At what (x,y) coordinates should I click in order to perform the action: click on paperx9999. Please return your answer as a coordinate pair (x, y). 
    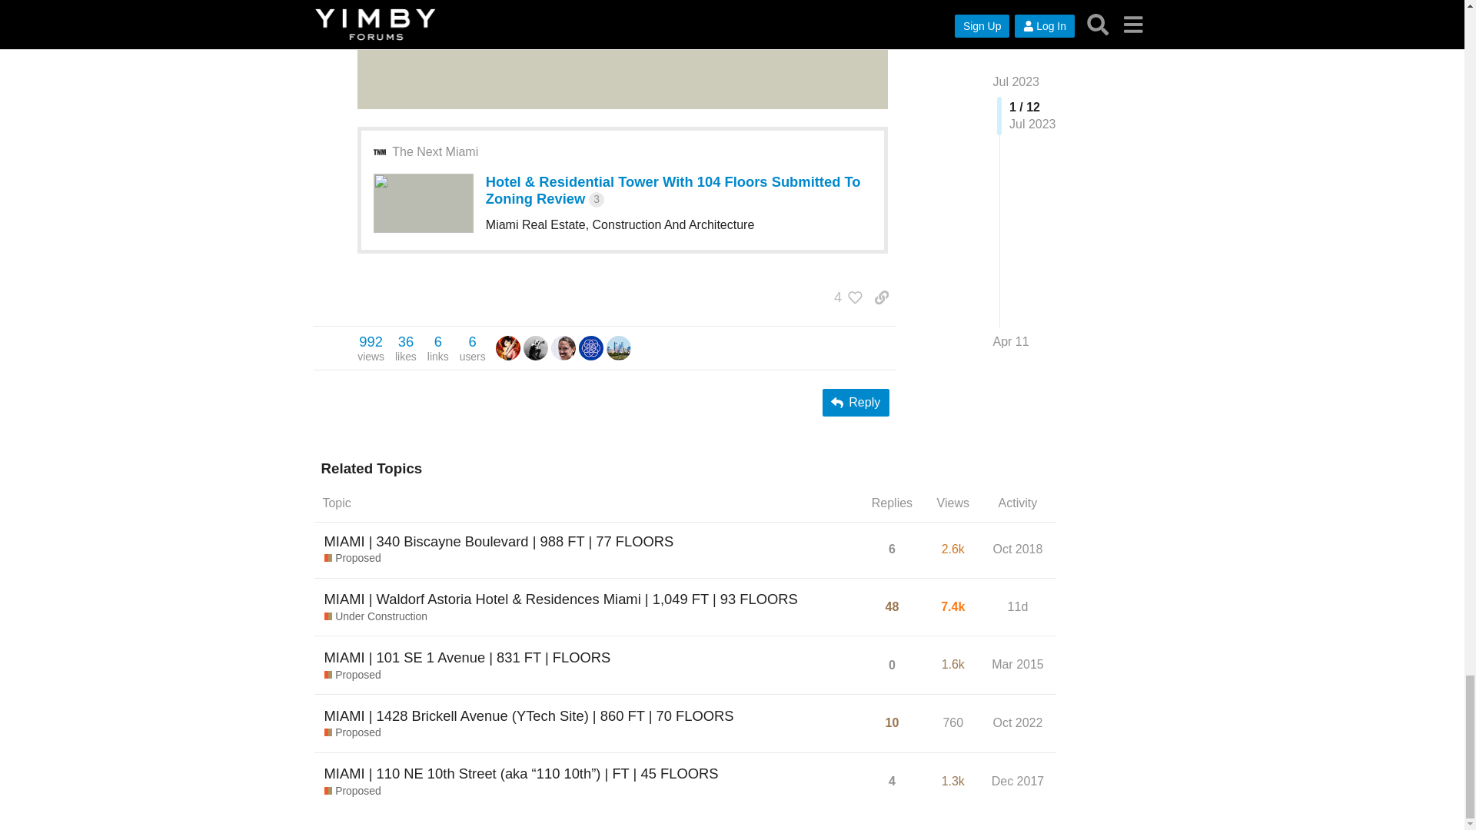
    Looking at the image, I should click on (563, 347).